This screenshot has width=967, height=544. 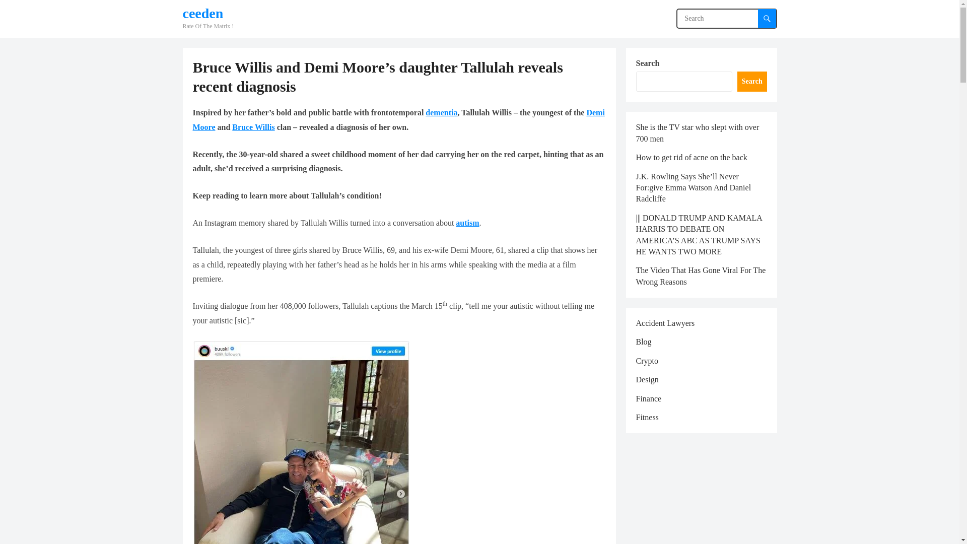 I want to click on autism, so click(x=467, y=223).